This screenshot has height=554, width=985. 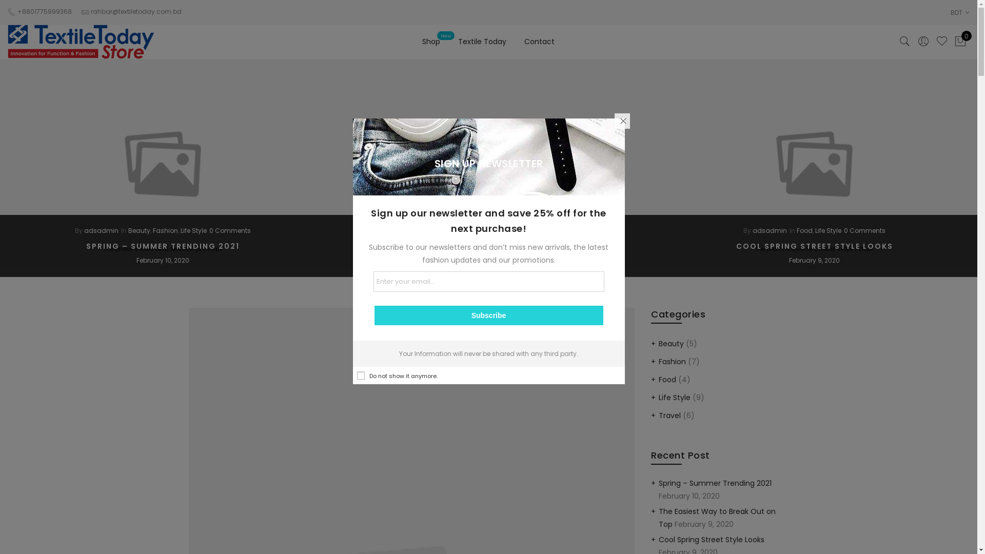 I want to click on Beauty, so click(x=140, y=231).